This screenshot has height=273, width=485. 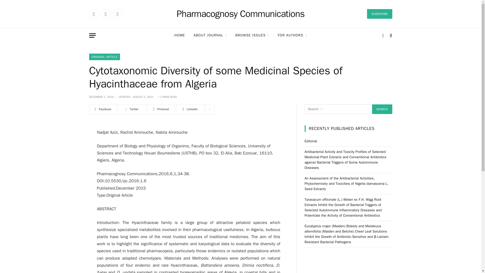 What do you see at coordinates (179, 35) in the screenshot?
I see `HOME` at bounding box center [179, 35].